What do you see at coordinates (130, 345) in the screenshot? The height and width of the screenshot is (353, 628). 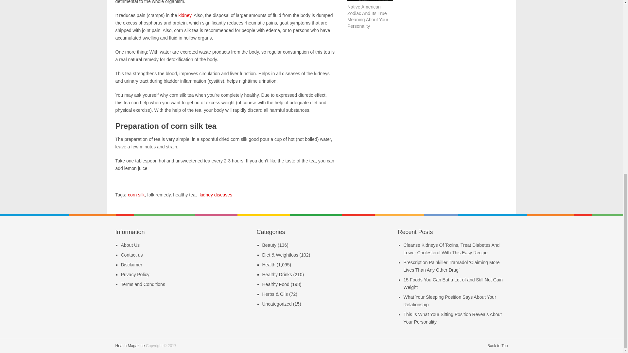 I see `Your guidance for healthy life!` at bounding box center [130, 345].